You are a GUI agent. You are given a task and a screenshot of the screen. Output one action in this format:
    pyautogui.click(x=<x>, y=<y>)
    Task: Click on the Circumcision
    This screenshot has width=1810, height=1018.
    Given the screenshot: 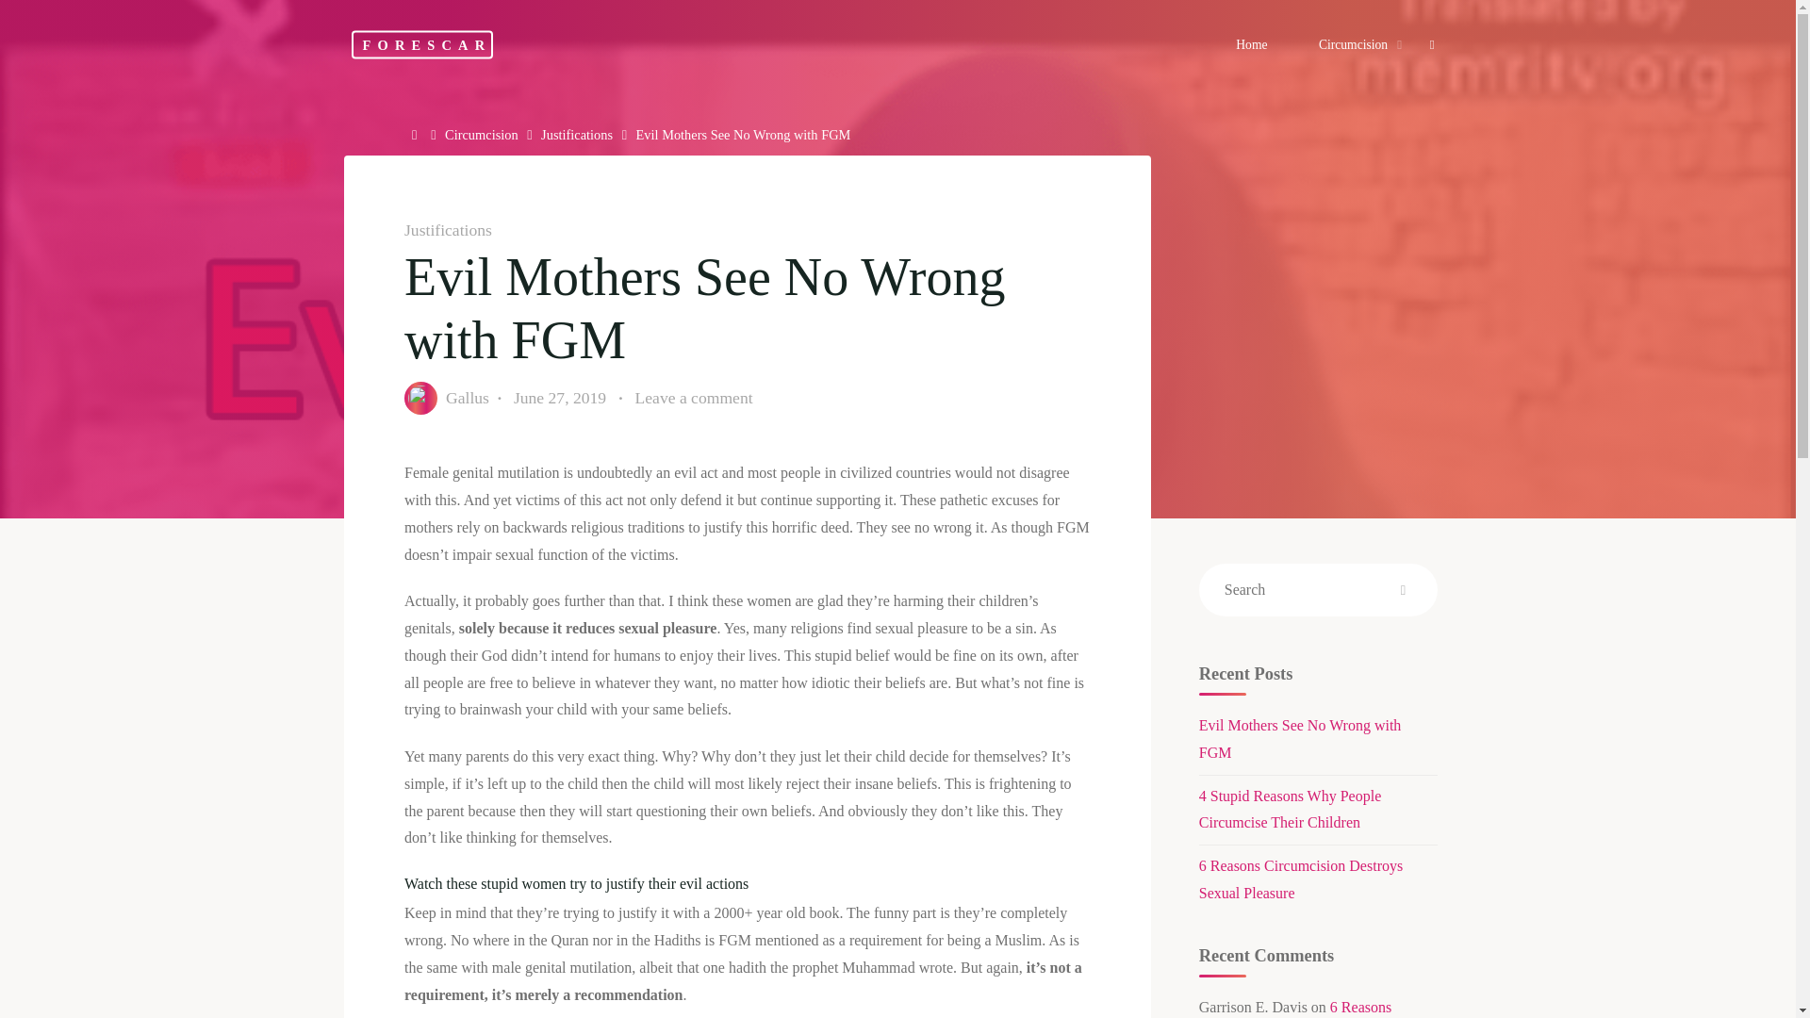 What is the action you would take?
    pyautogui.click(x=481, y=135)
    